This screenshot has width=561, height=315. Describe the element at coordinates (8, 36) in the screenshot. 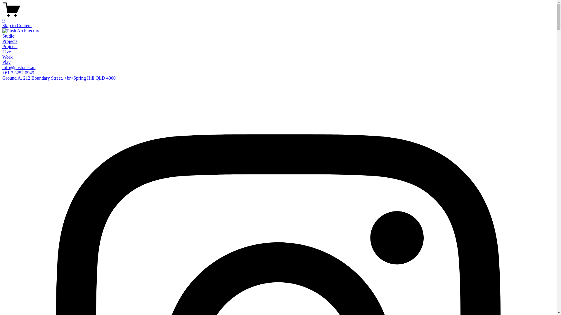

I see `Studio` at that location.